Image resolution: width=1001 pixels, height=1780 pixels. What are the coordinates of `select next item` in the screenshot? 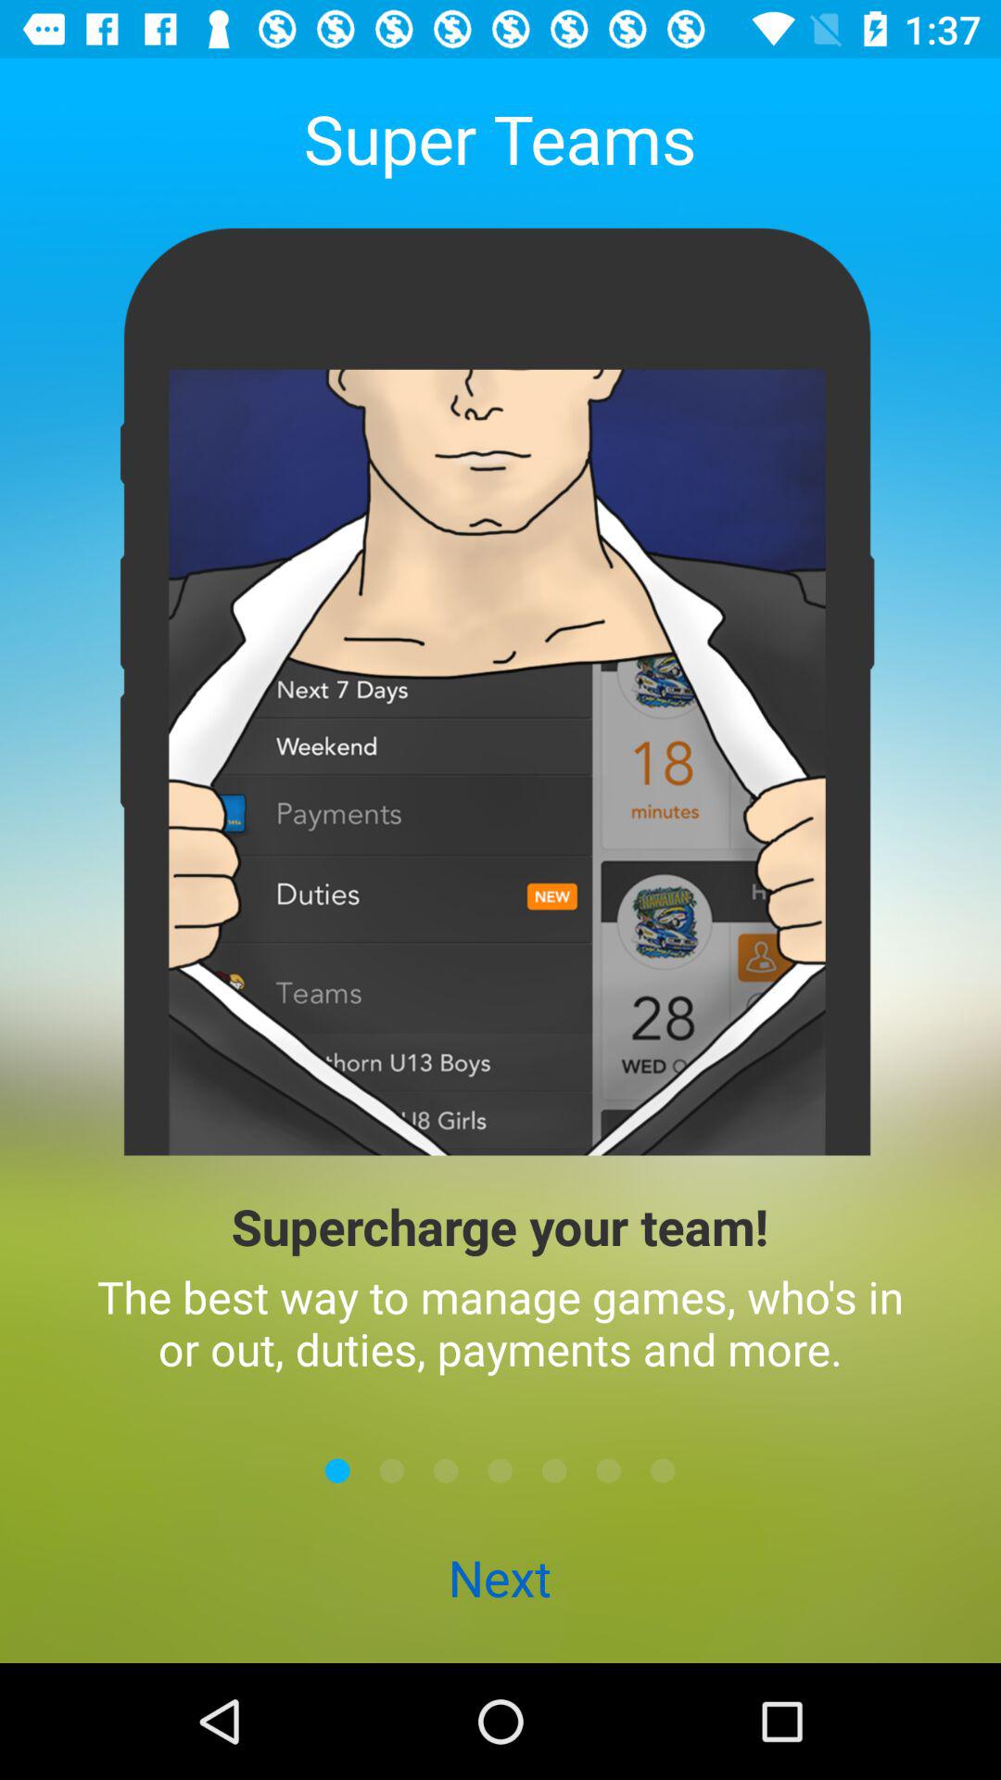 It's located at (446, 1470).